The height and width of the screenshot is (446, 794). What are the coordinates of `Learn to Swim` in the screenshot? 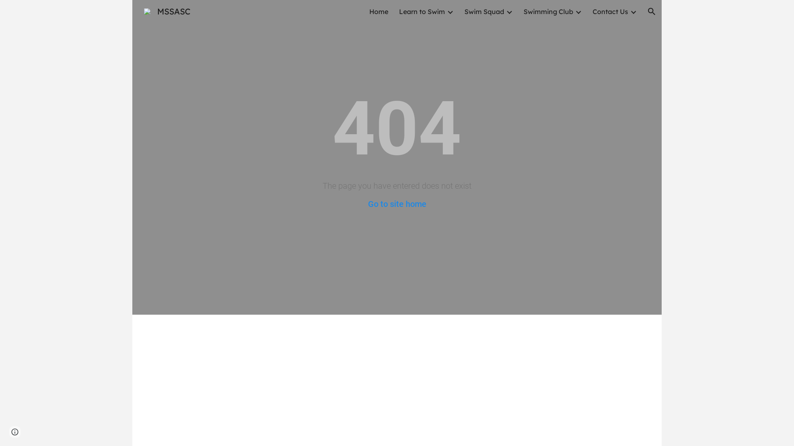 It's located at (422, 12).